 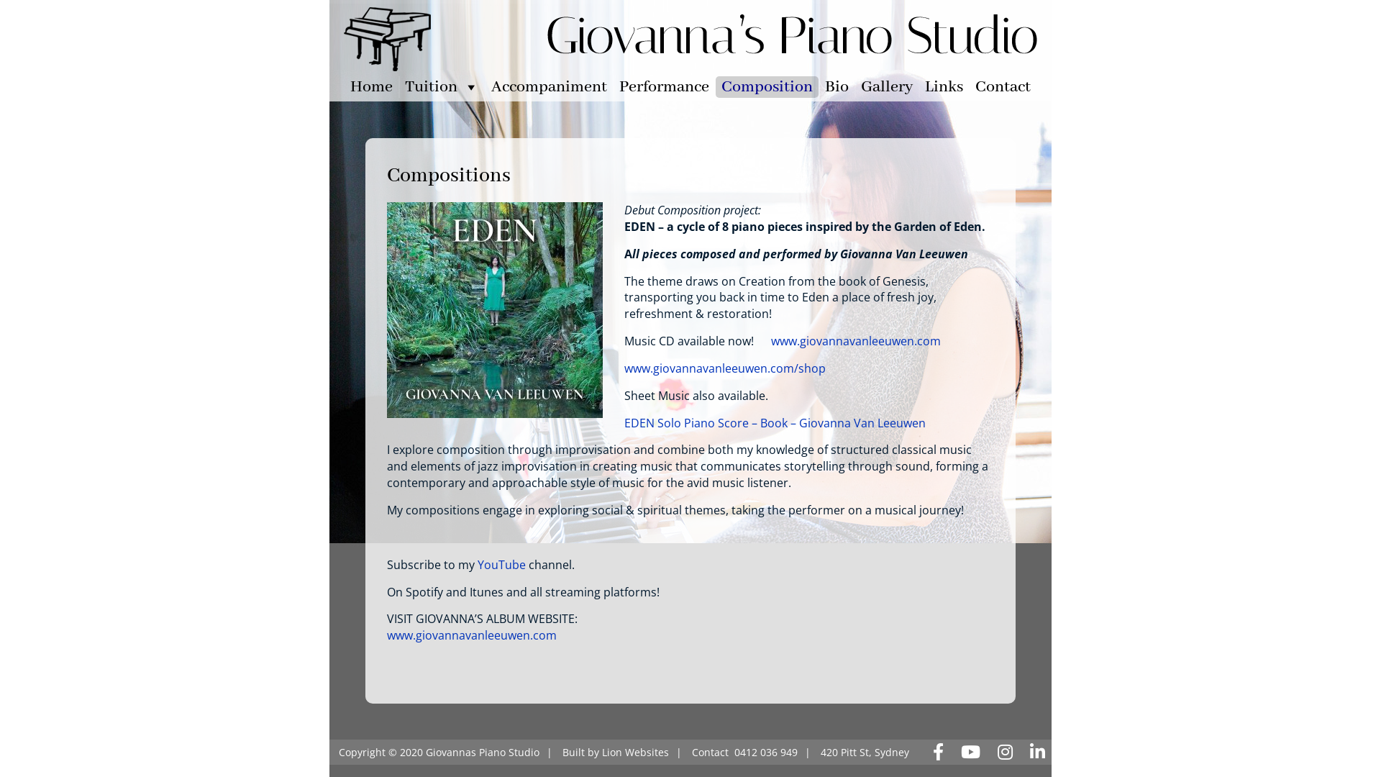 What do you see at coordinates (665, 87) in the screenshot?
I see `Performance` at bounding box center [665, 87].